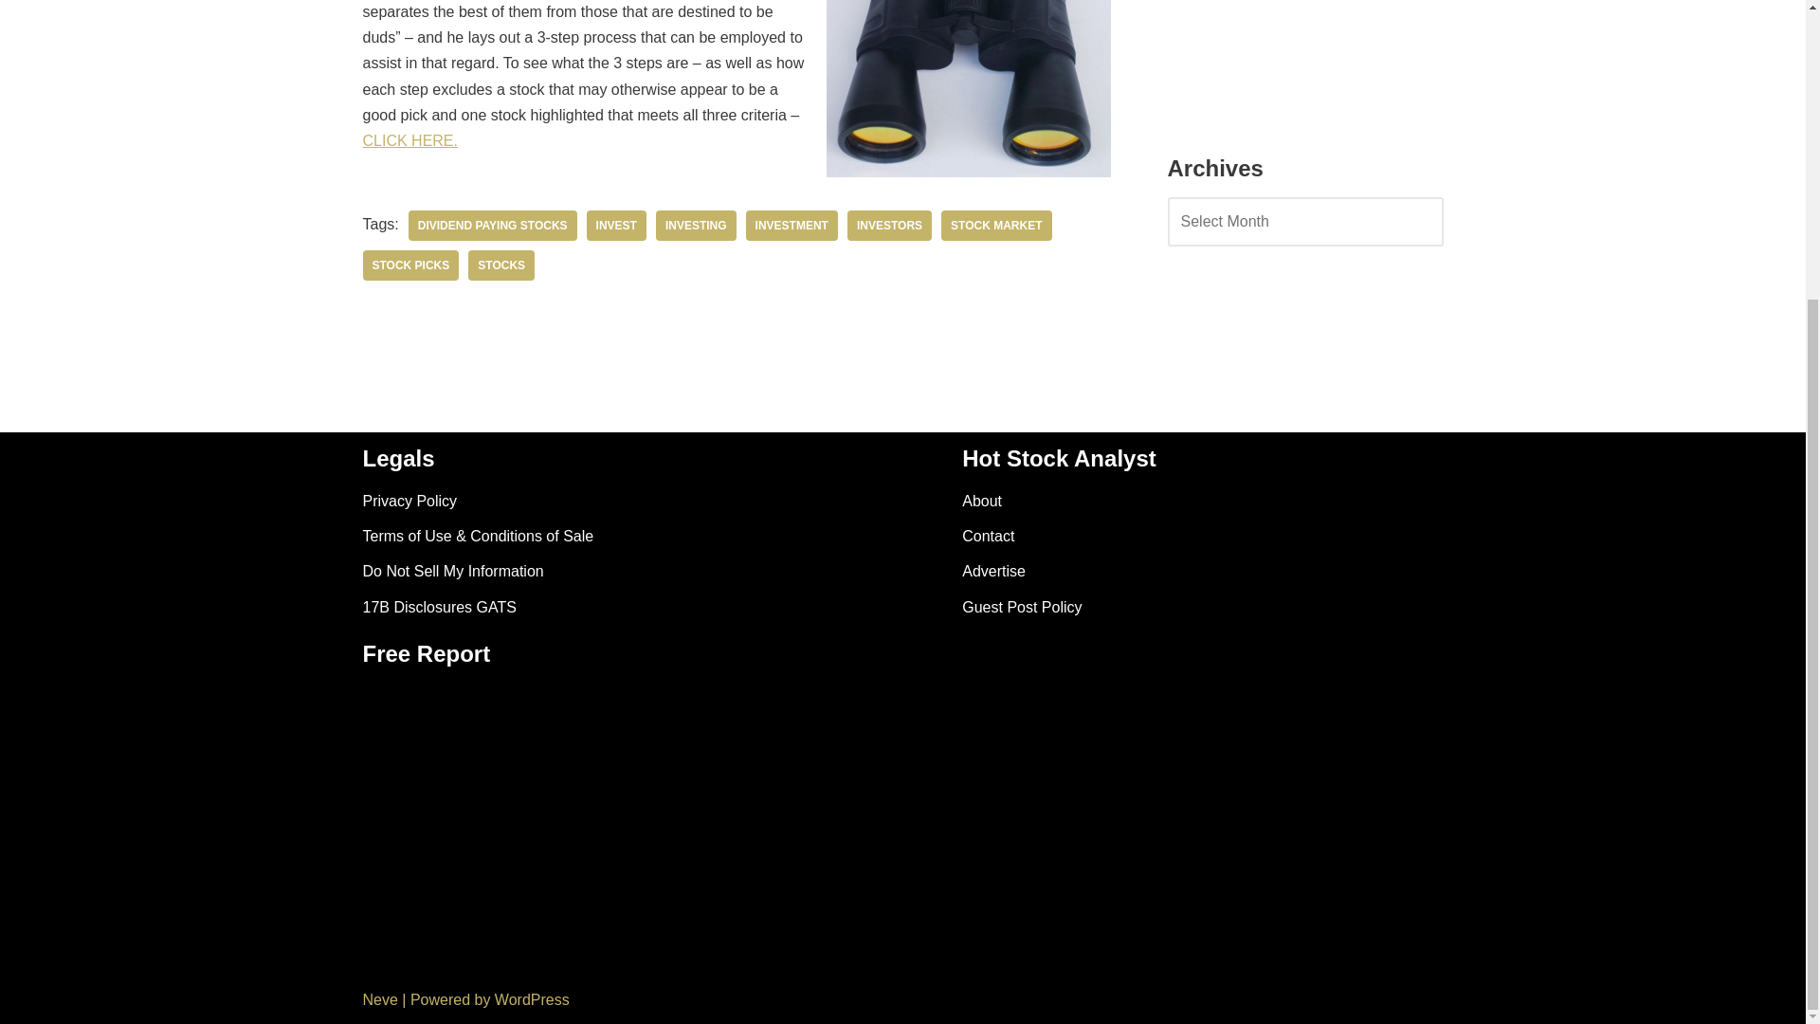  I want to click on STOCKS, so click(500, 265).